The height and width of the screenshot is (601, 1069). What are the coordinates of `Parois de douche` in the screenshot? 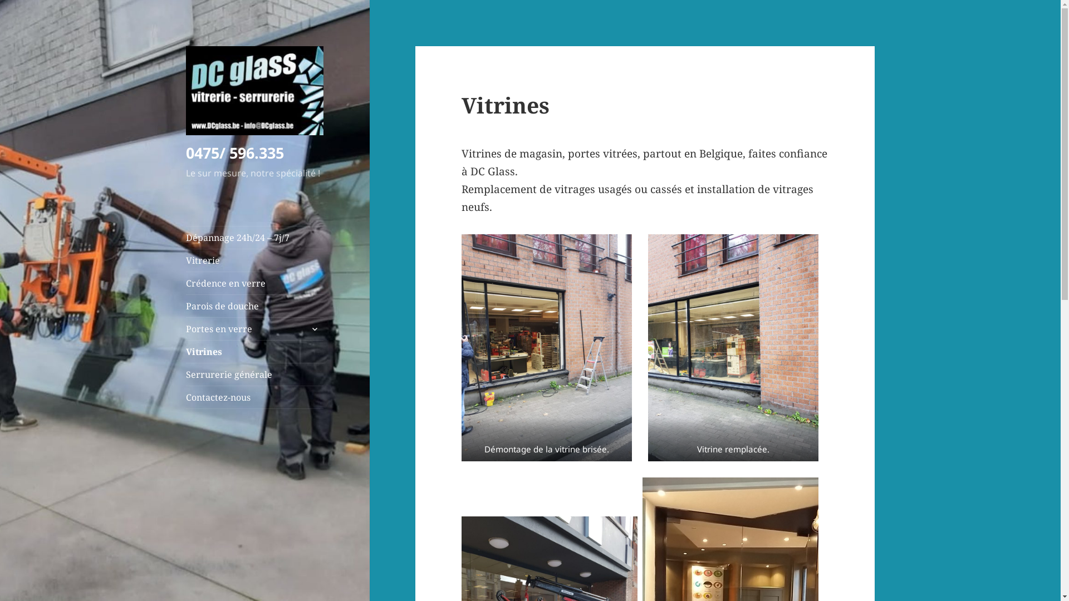 It's located at (255, 306).